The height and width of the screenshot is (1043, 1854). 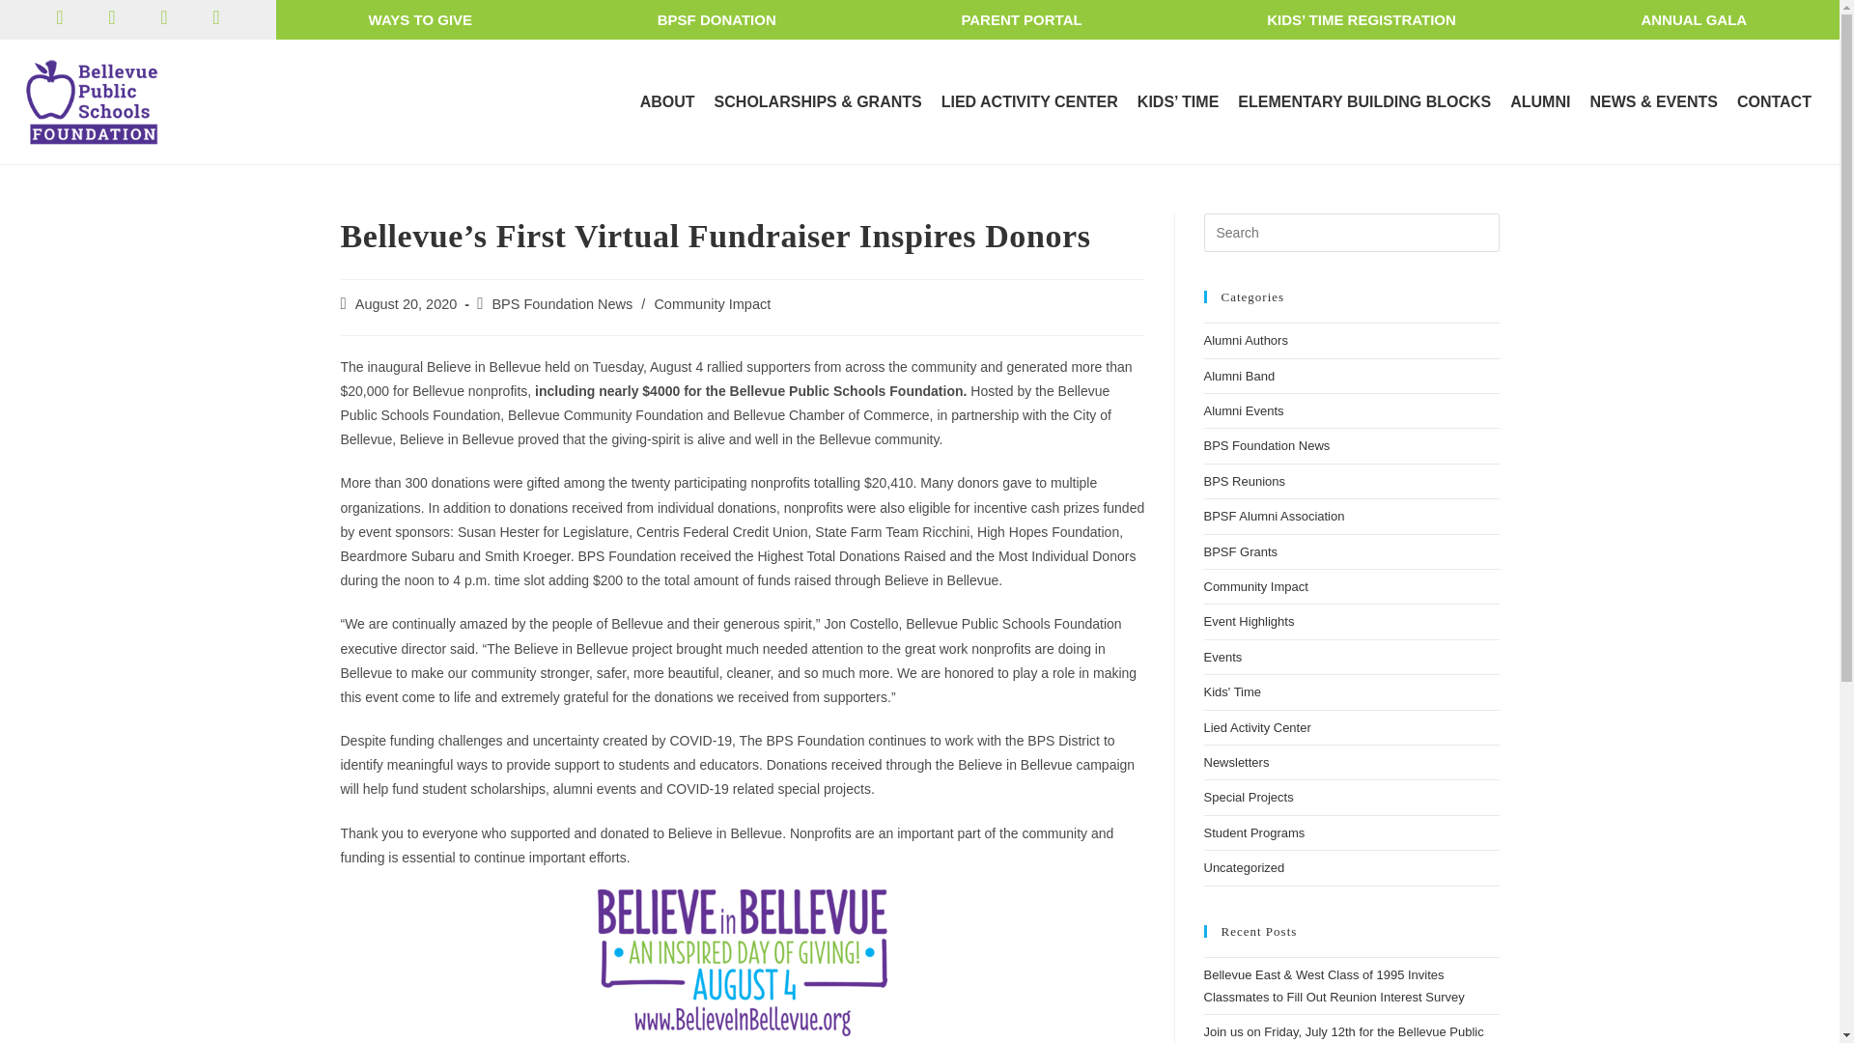 What do you see at coordinates (1774, 102) in the screenshot?
I see `CONTACT` at bounding box center [1774, 102].